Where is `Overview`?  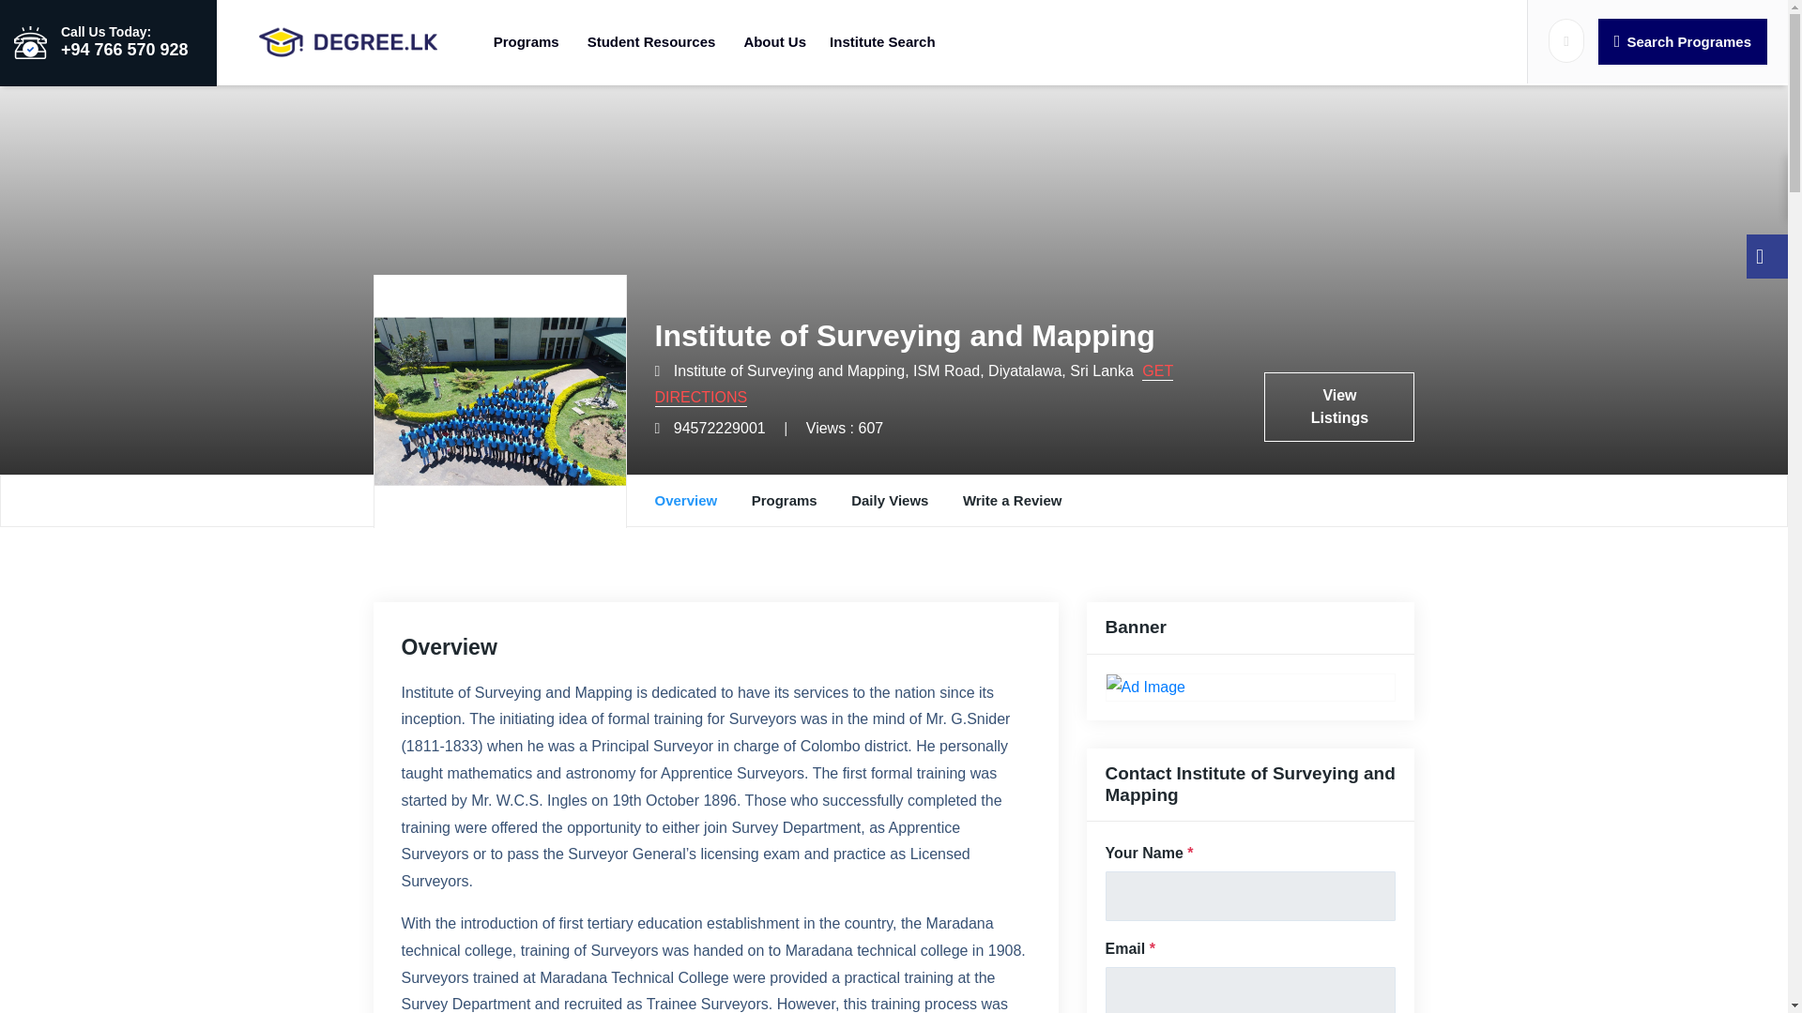 Overview is located at coordinates (686, 500).